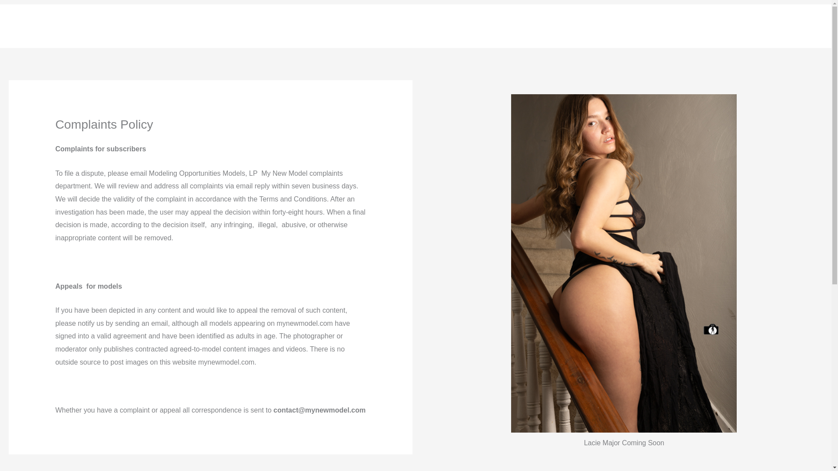  What do you see at coordinates (638, 26) in the screenshot?
I see `MODELS` at bounding box center [638, 26].